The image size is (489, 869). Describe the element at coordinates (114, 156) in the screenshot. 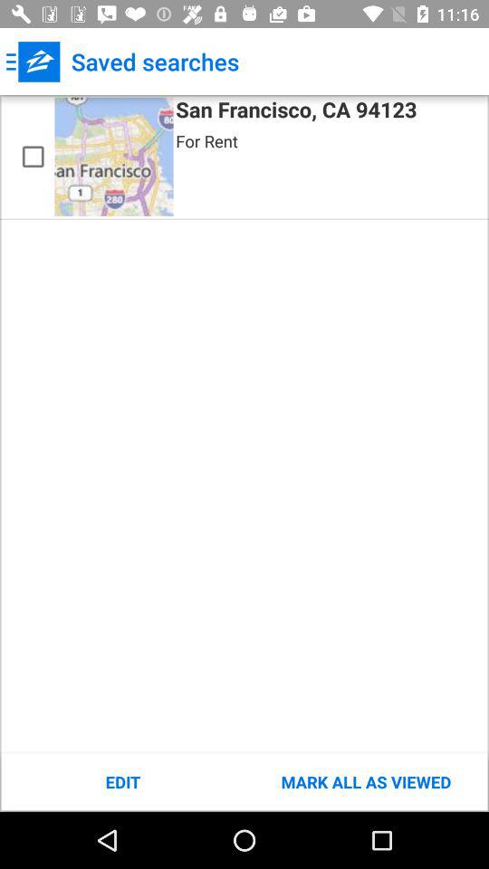

I see `turn on icon above edit icon` at that location.